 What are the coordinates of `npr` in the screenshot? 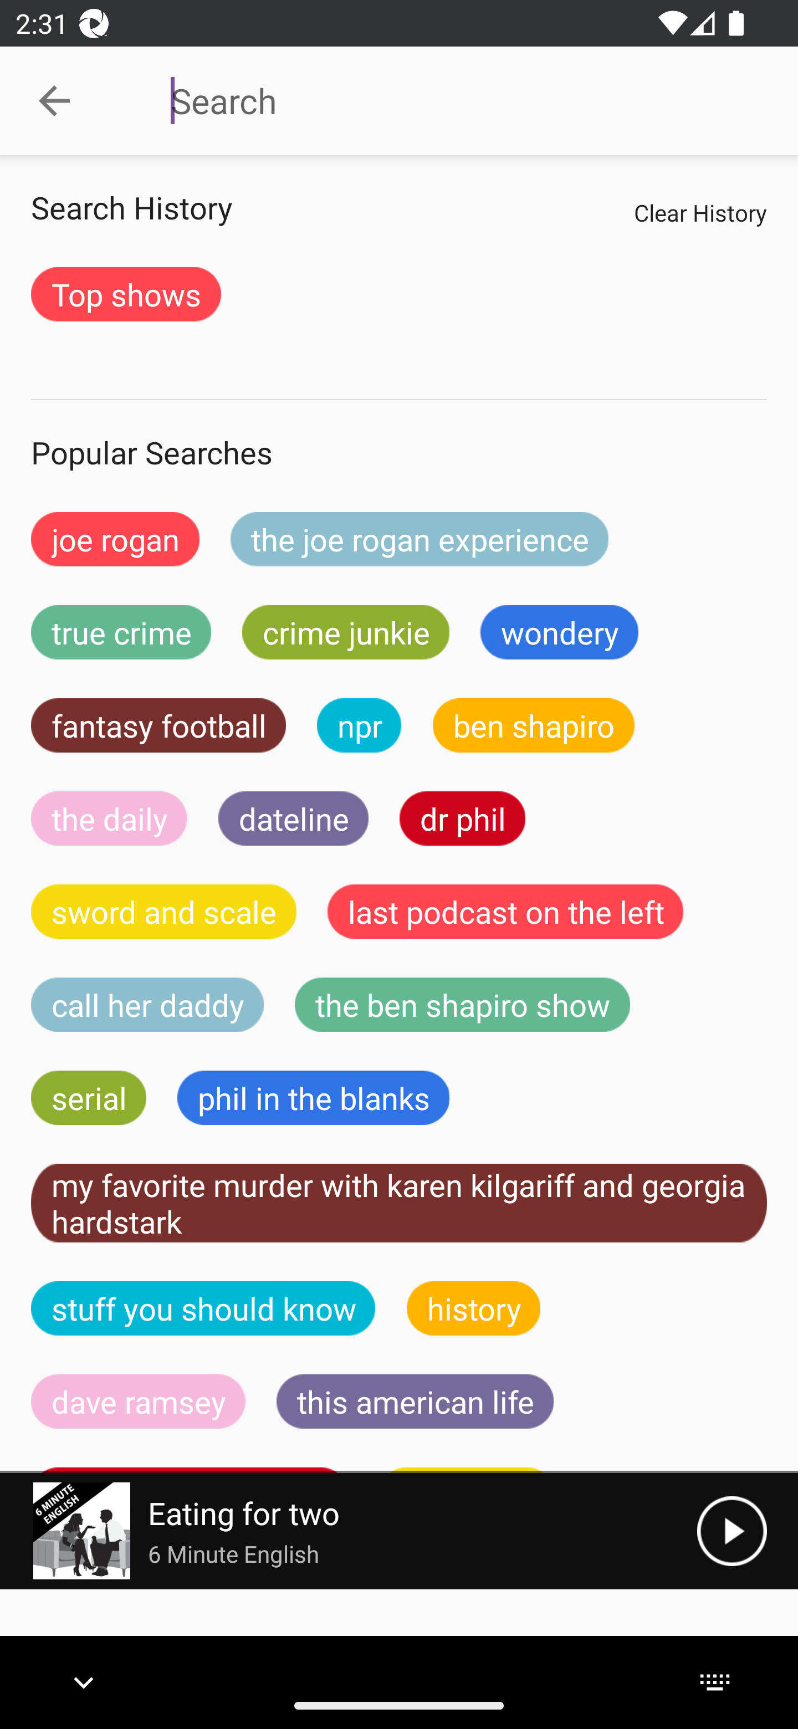 It's located at (359, 725).